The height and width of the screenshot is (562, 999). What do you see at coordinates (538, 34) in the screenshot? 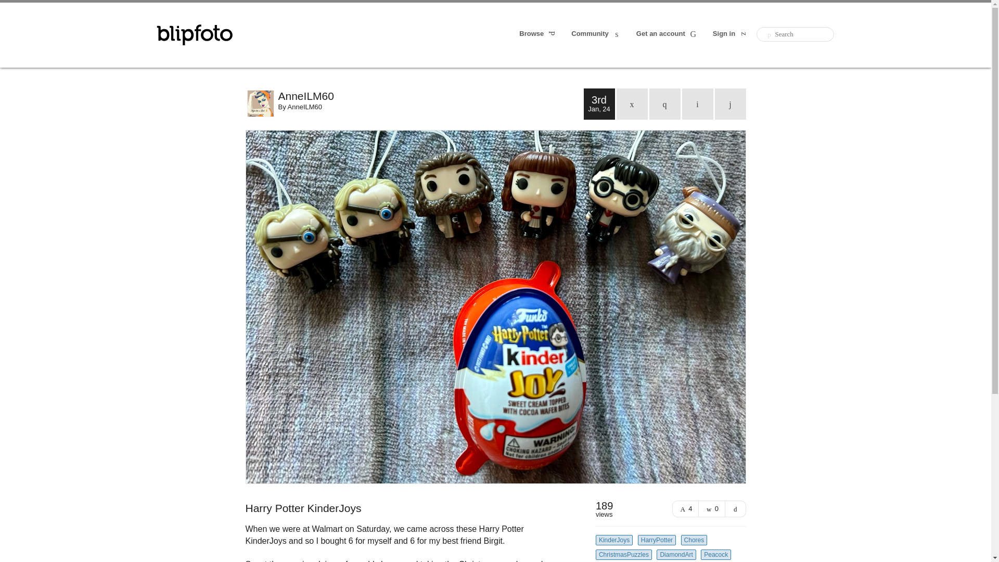
I see `Browse` at bounding box center [538, 34].